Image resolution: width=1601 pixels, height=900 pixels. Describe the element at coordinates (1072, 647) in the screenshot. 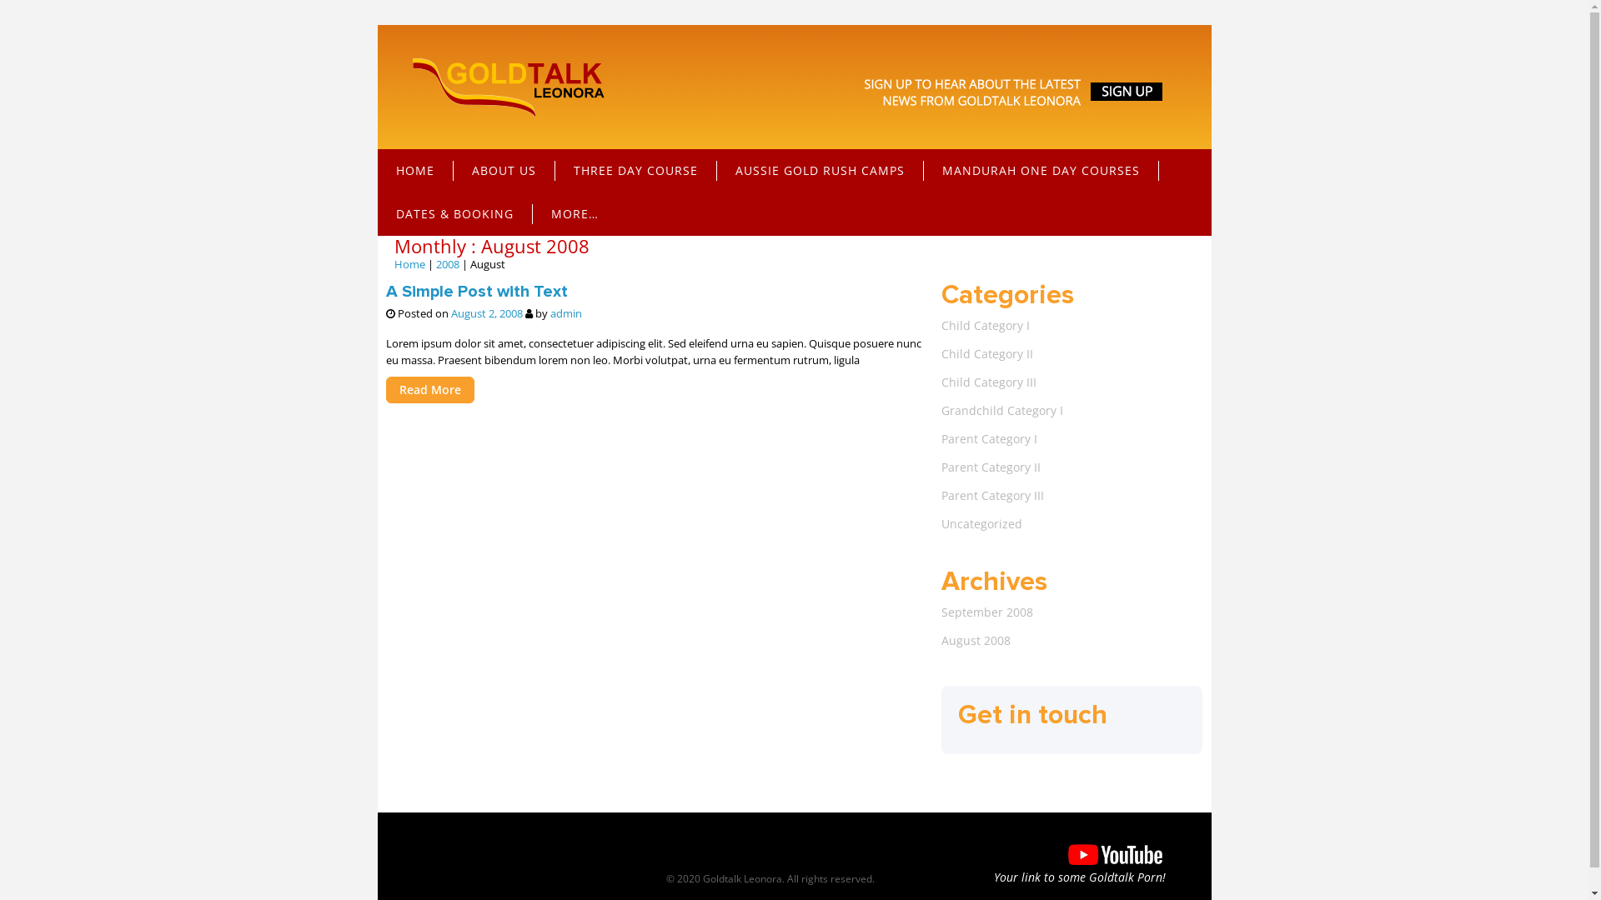

I see `August 2008` at that location.